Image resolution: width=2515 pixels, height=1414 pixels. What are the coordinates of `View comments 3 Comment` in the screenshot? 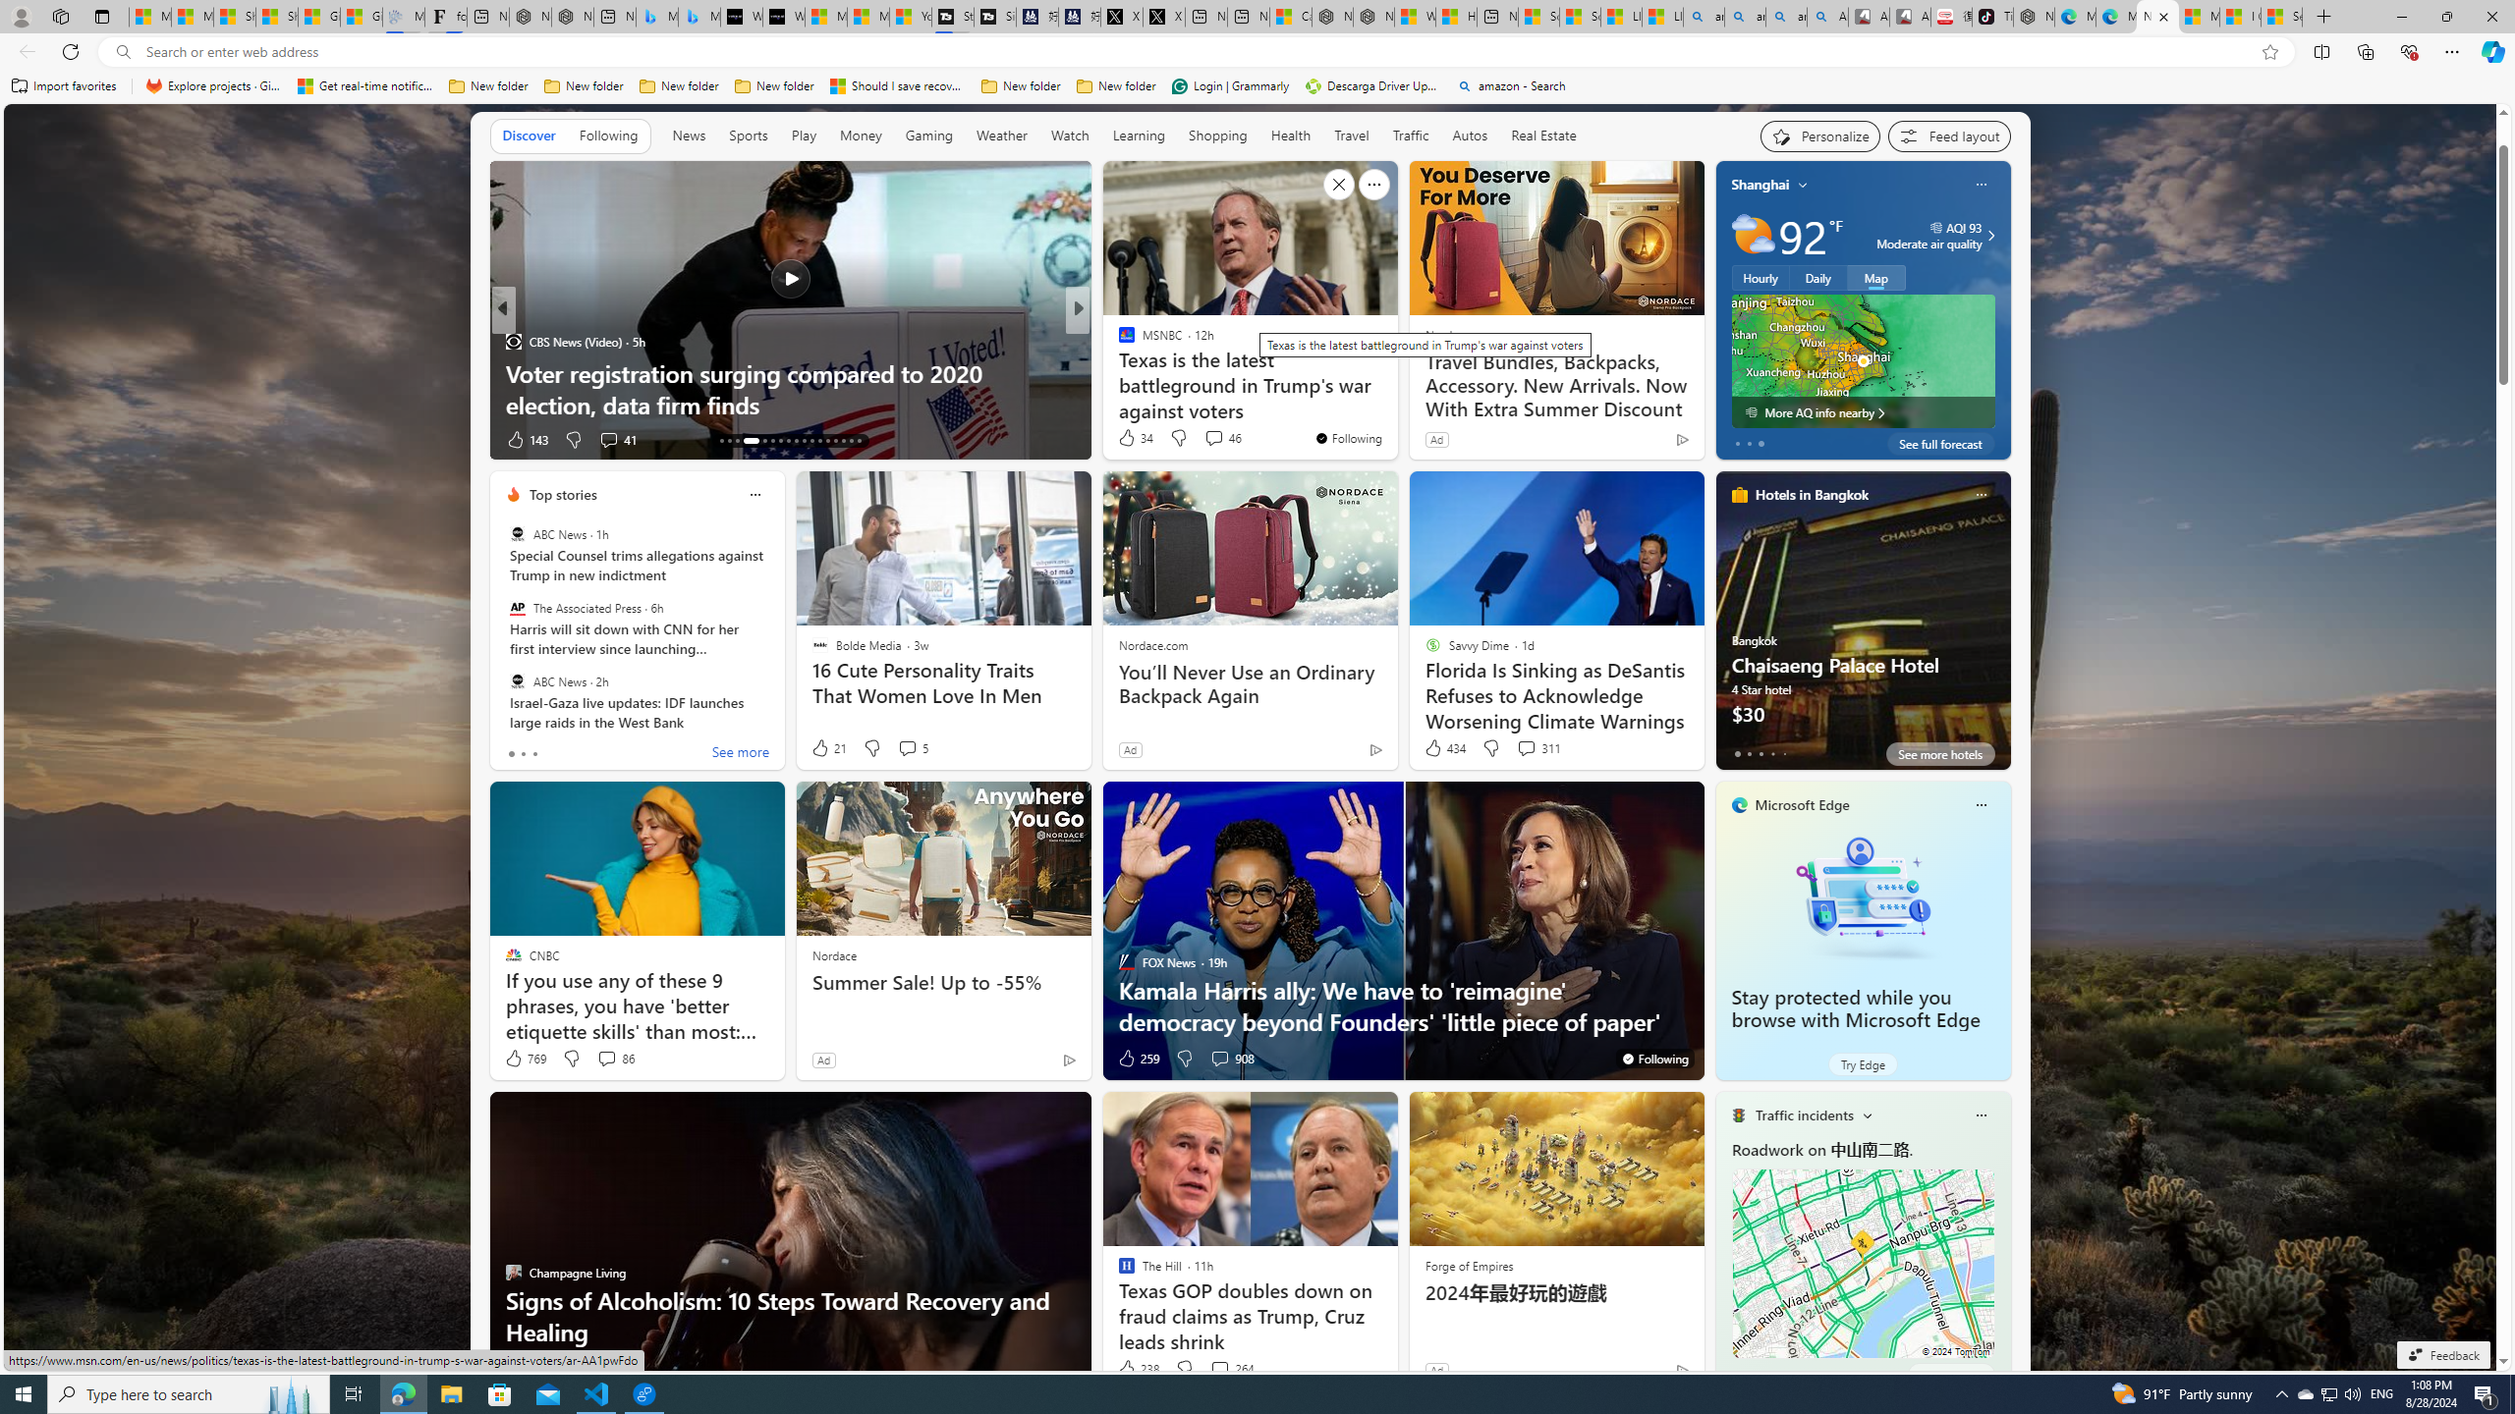 It's located at (1220, 440).